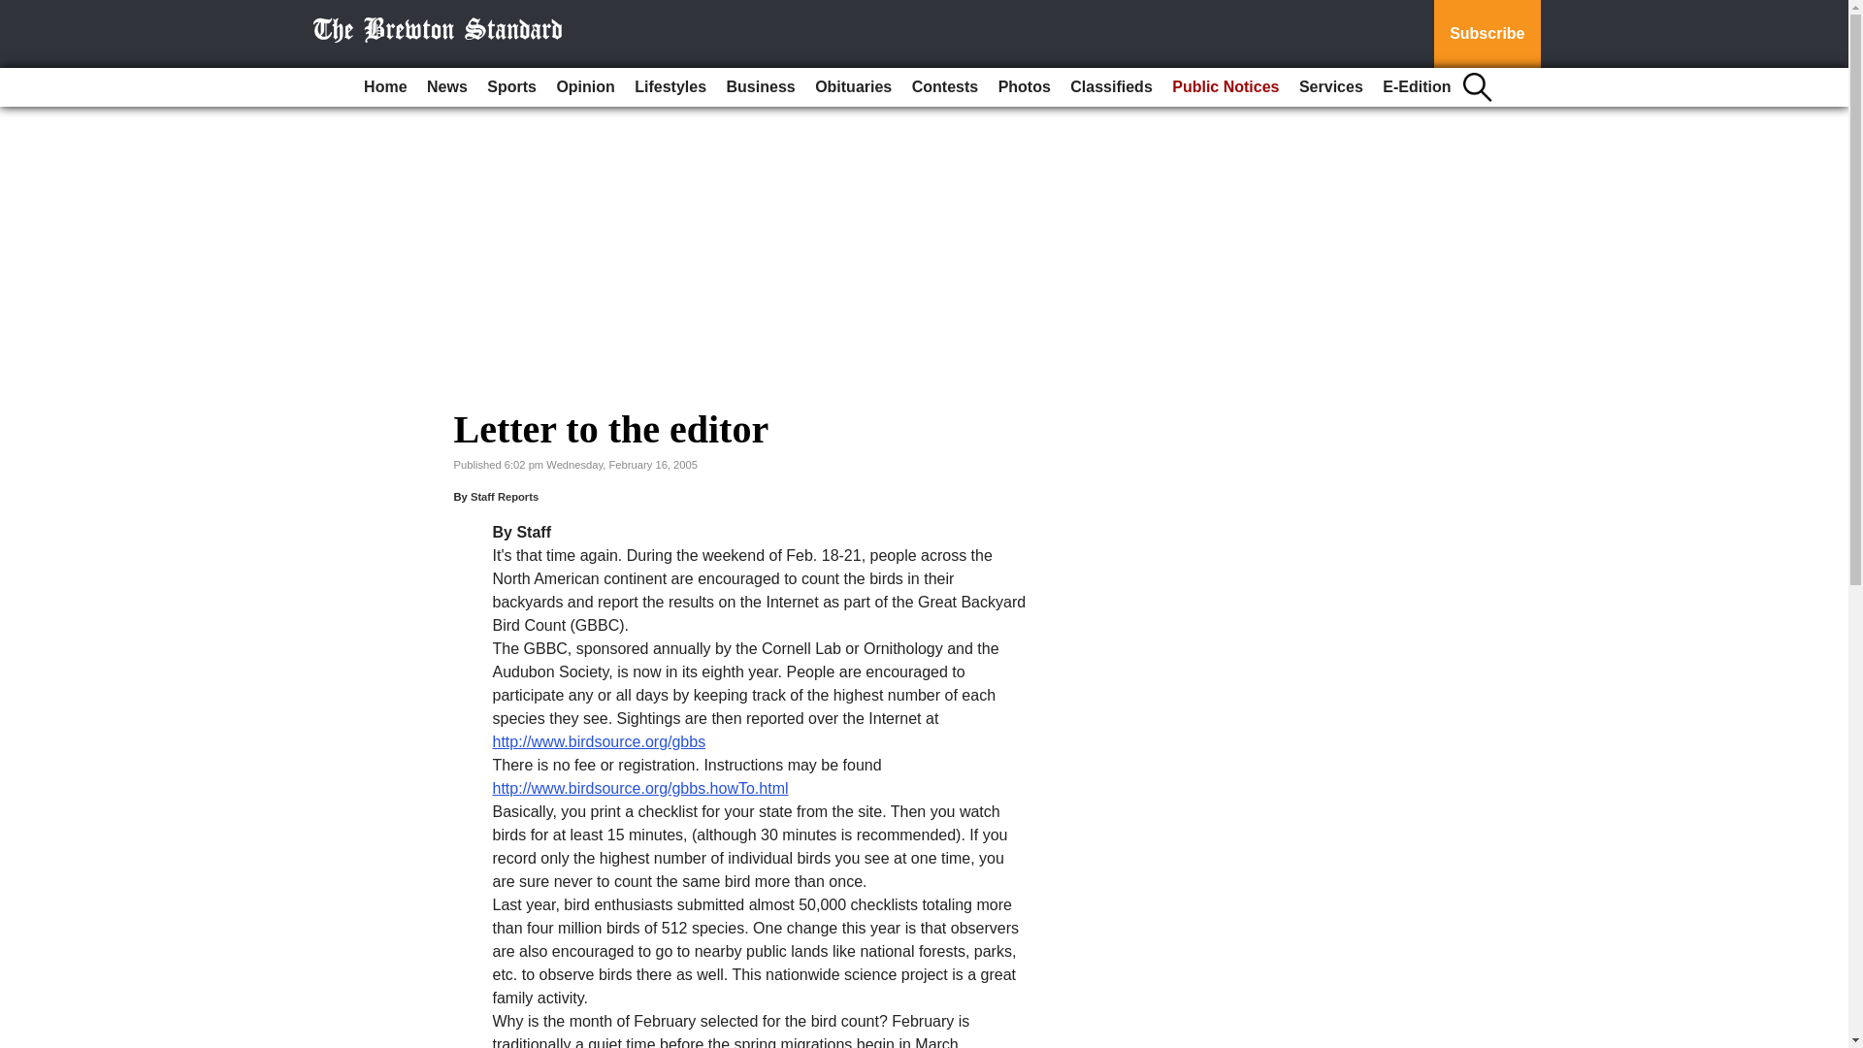  I want to click on Obituaries, so click(853, 87).